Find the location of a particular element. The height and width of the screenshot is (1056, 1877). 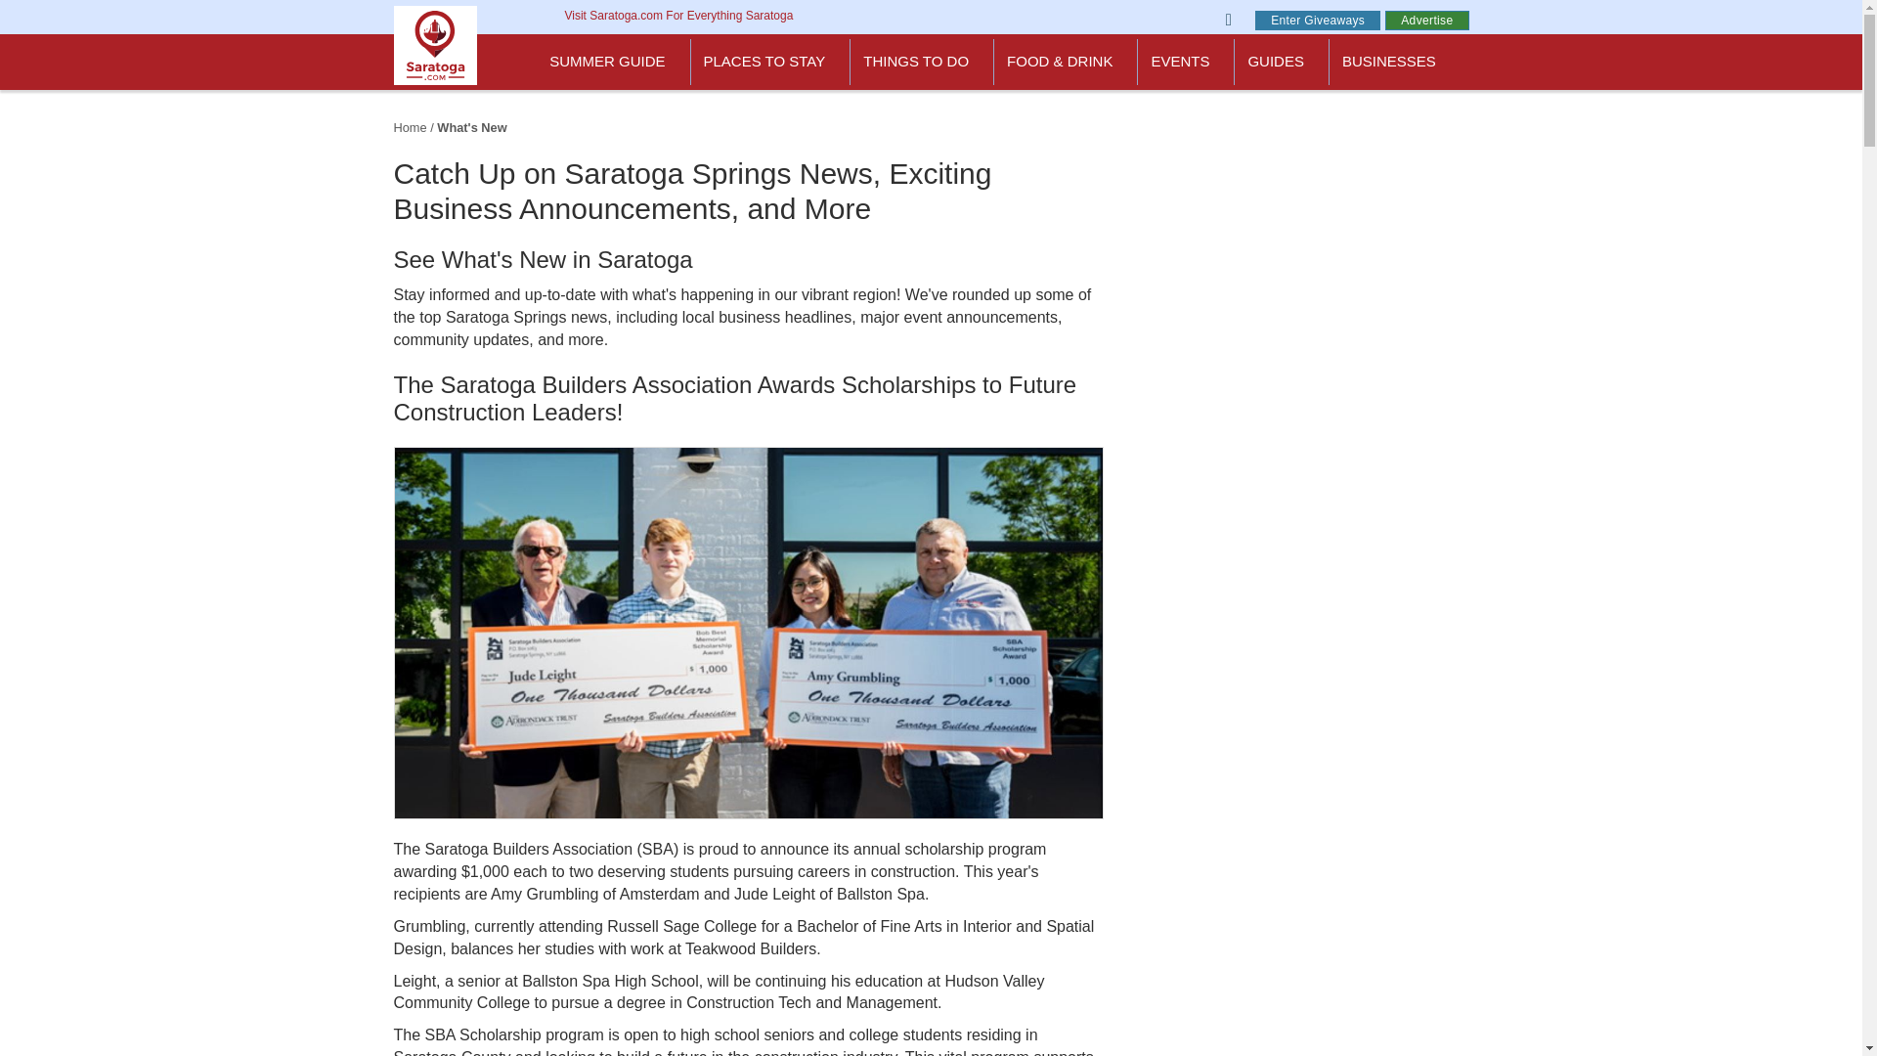

Weather Forecast is located at coordinates (976, 0).